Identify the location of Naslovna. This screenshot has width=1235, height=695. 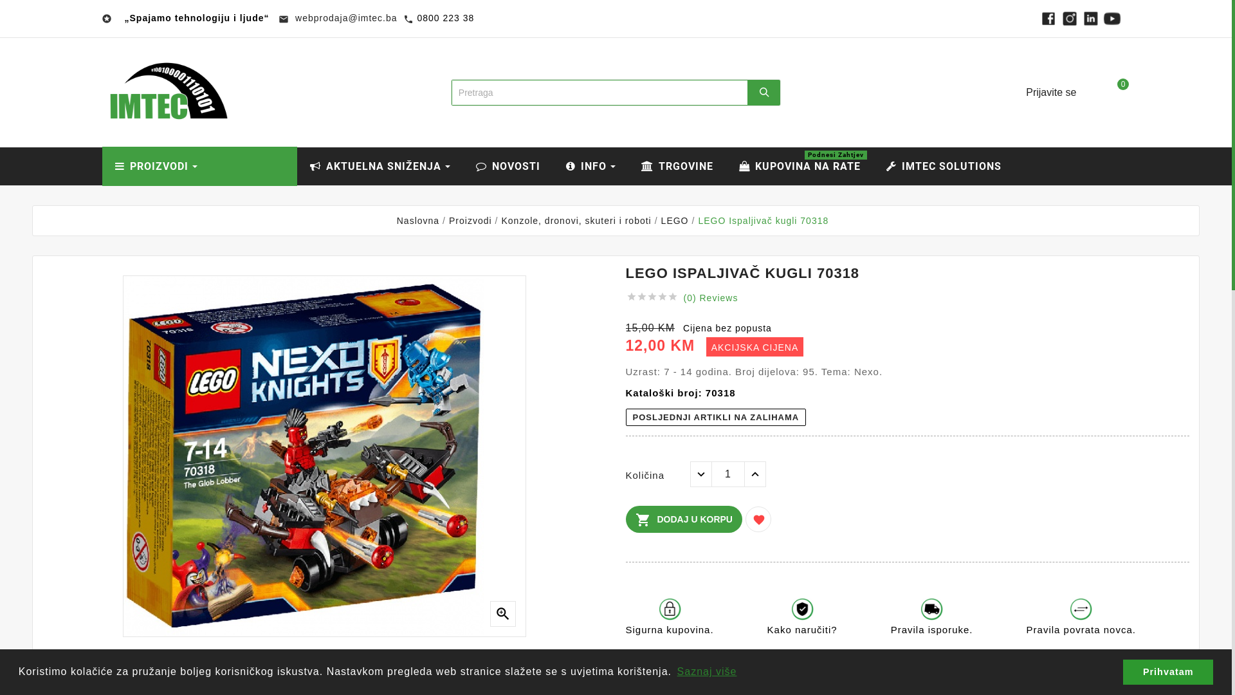
(418, 221).